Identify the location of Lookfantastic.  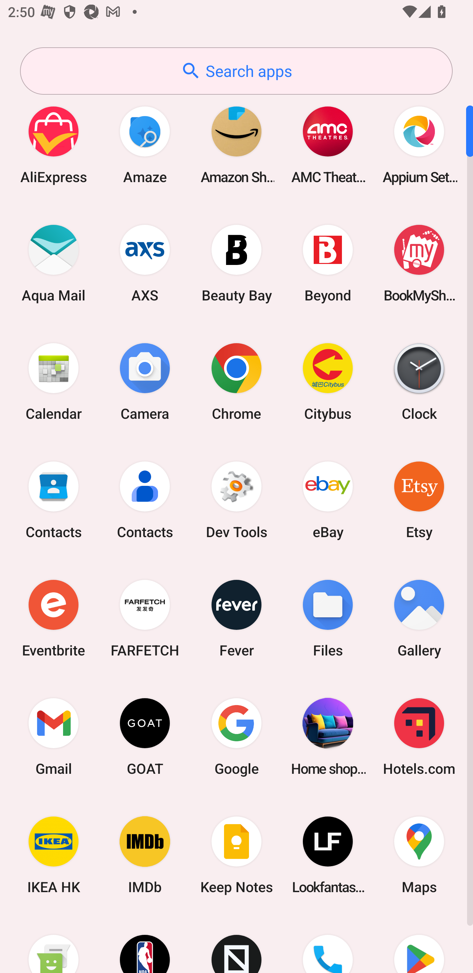
(328, 855).